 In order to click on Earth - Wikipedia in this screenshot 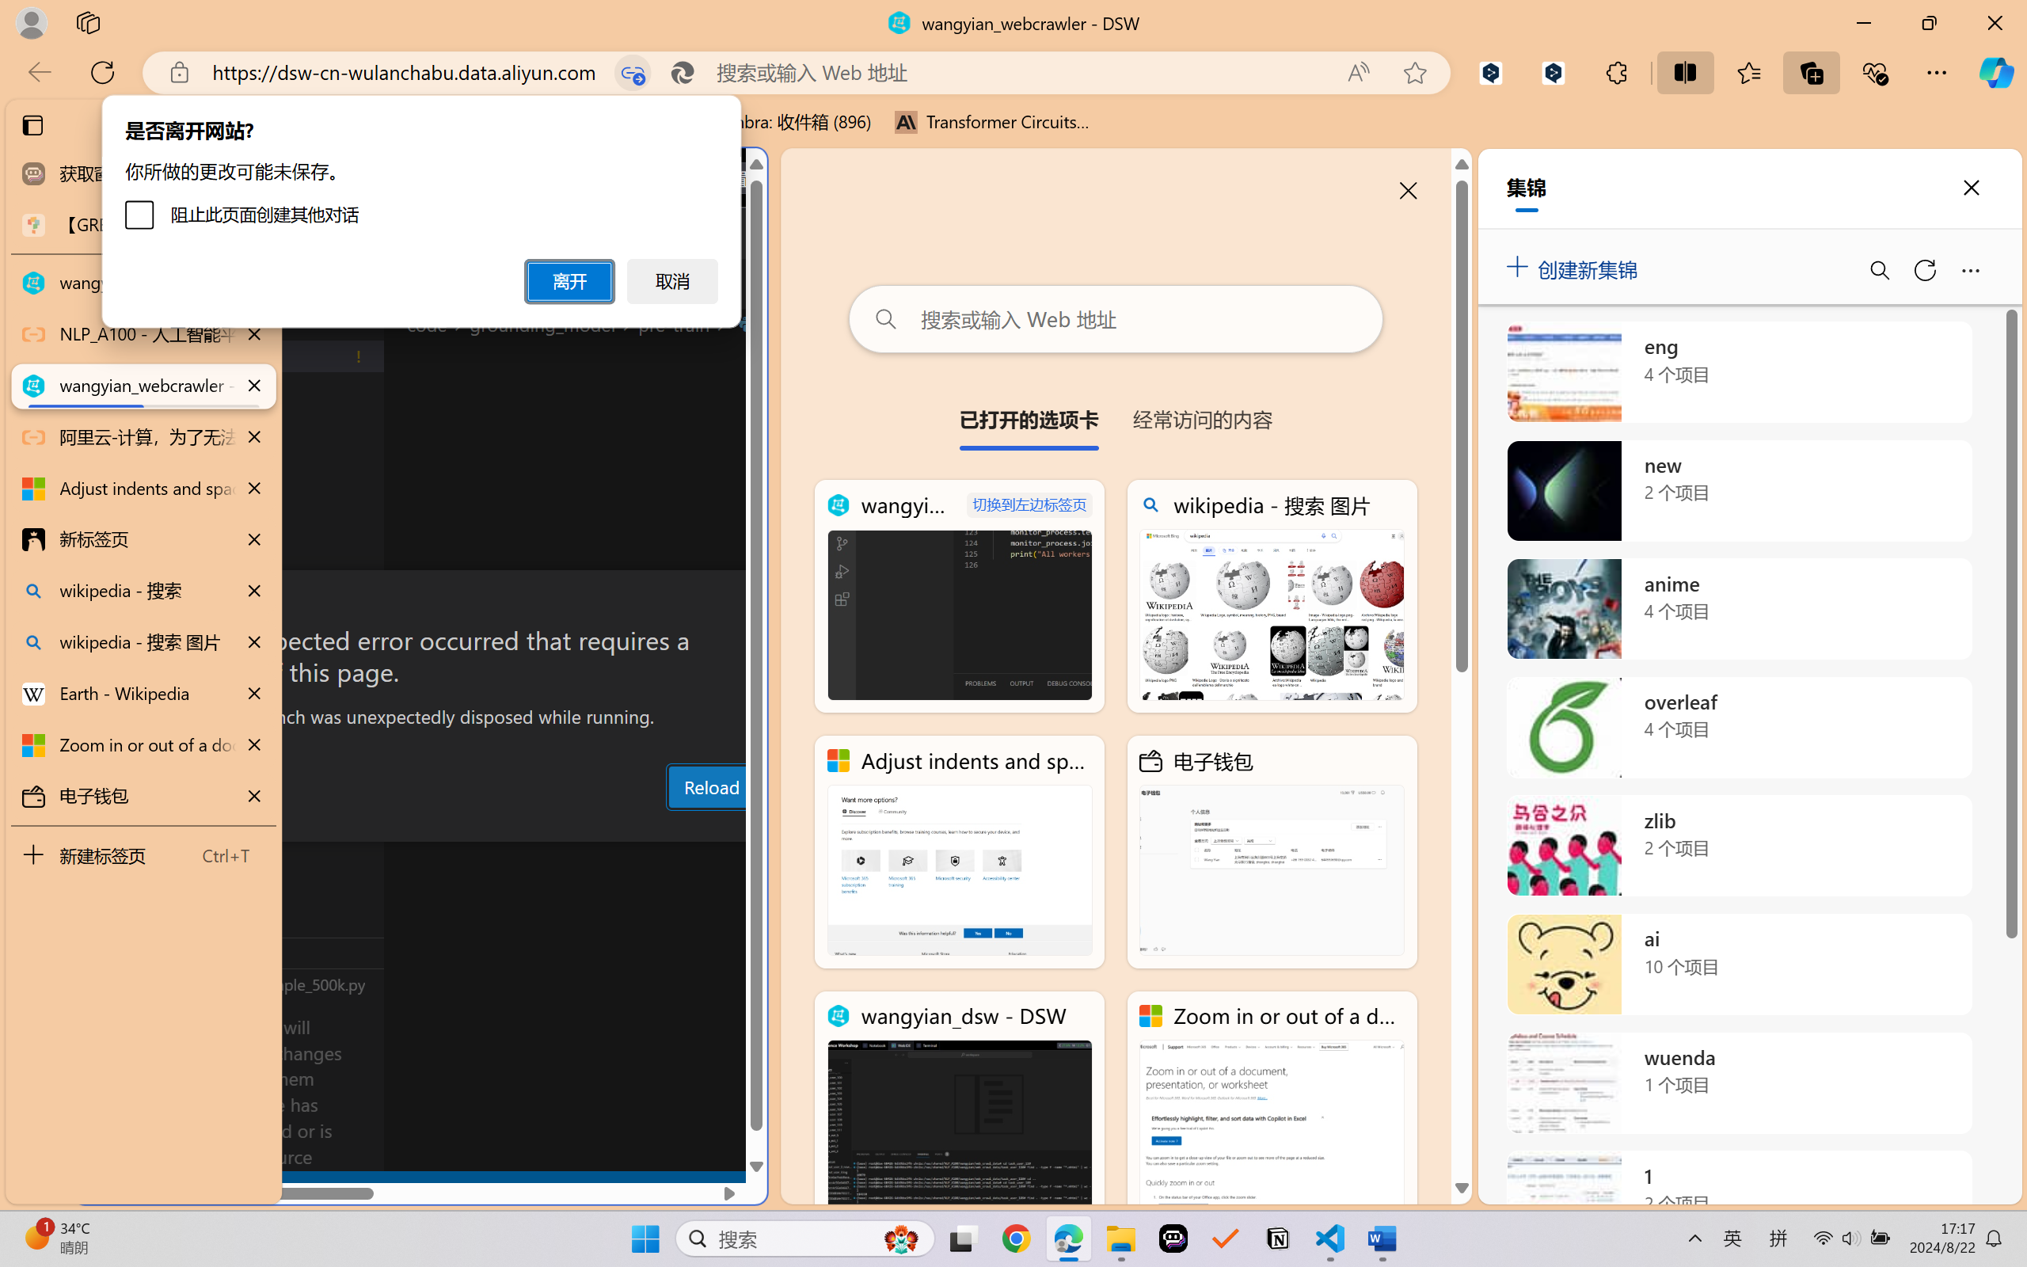, I will do `click(143, 694)`.